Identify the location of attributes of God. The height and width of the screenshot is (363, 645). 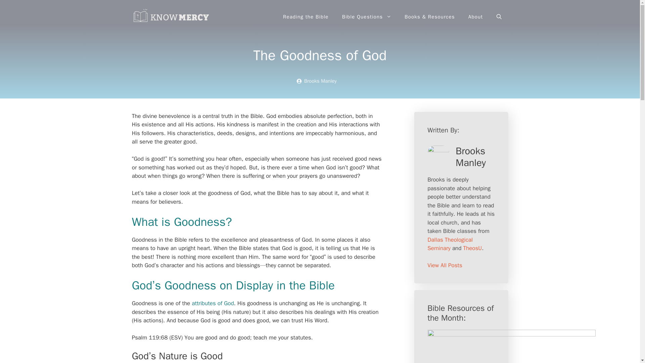
(212, 303).